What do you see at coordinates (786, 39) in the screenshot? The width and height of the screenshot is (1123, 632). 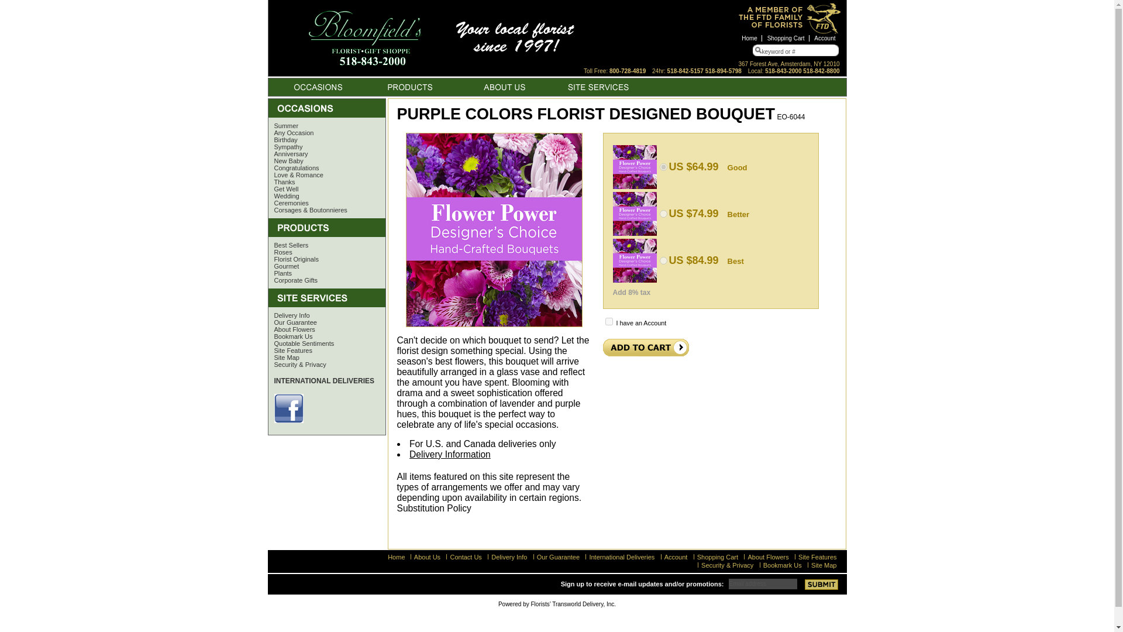 I see `Shopping Cart` at bounding box center [786, 39].